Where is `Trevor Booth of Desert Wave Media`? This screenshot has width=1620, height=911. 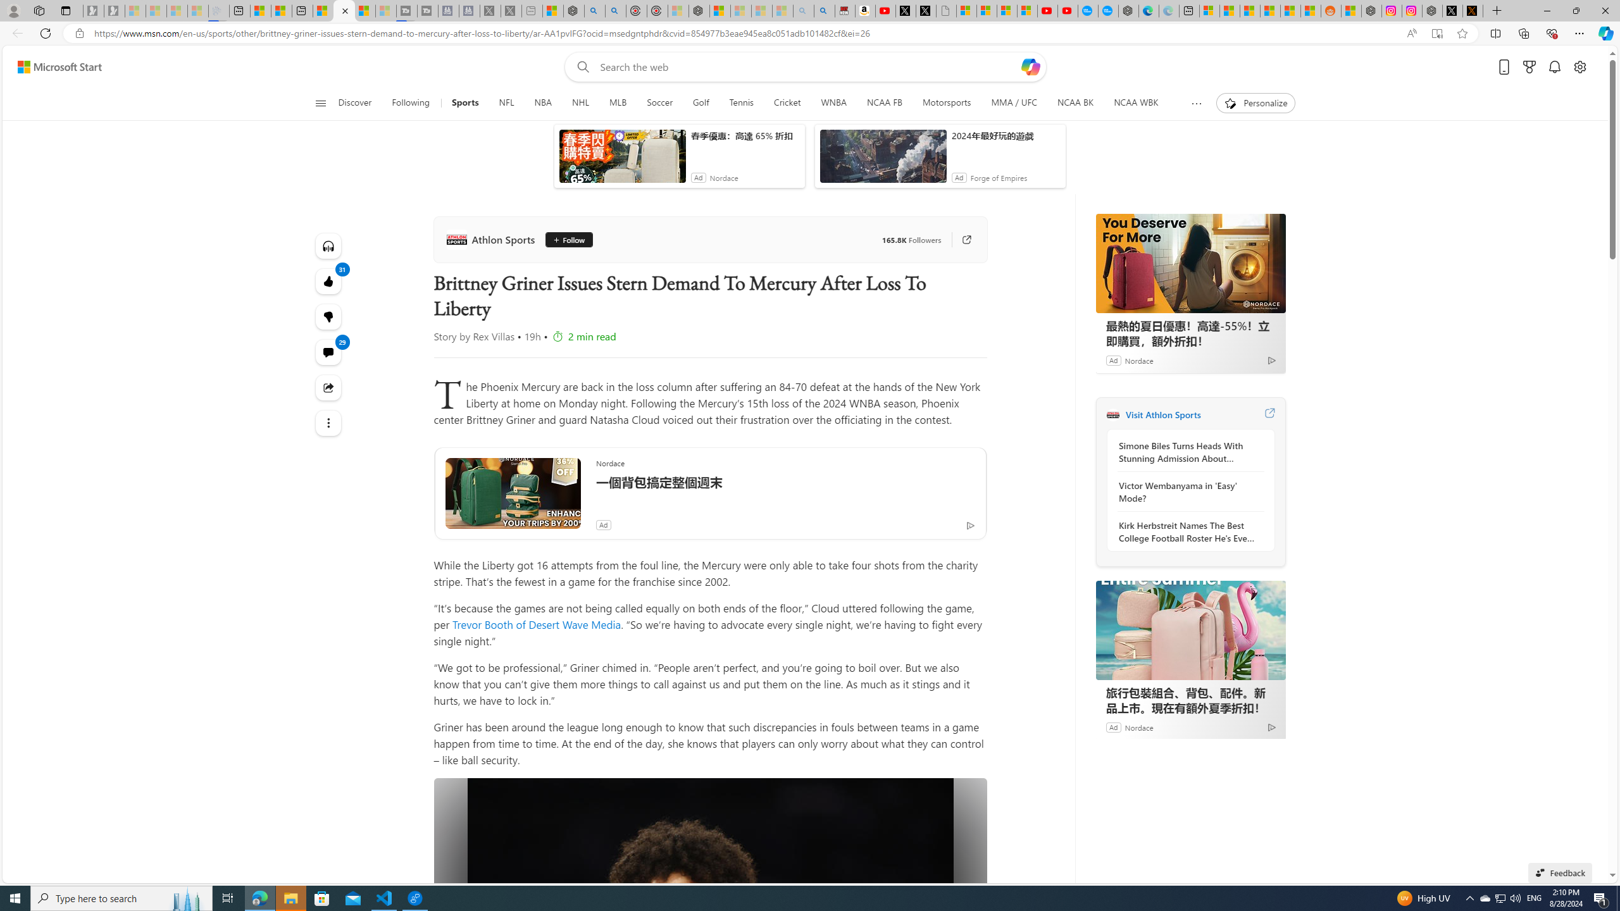
Trevor Booth of Desert Wave Media is located at coordinates (537, 624).